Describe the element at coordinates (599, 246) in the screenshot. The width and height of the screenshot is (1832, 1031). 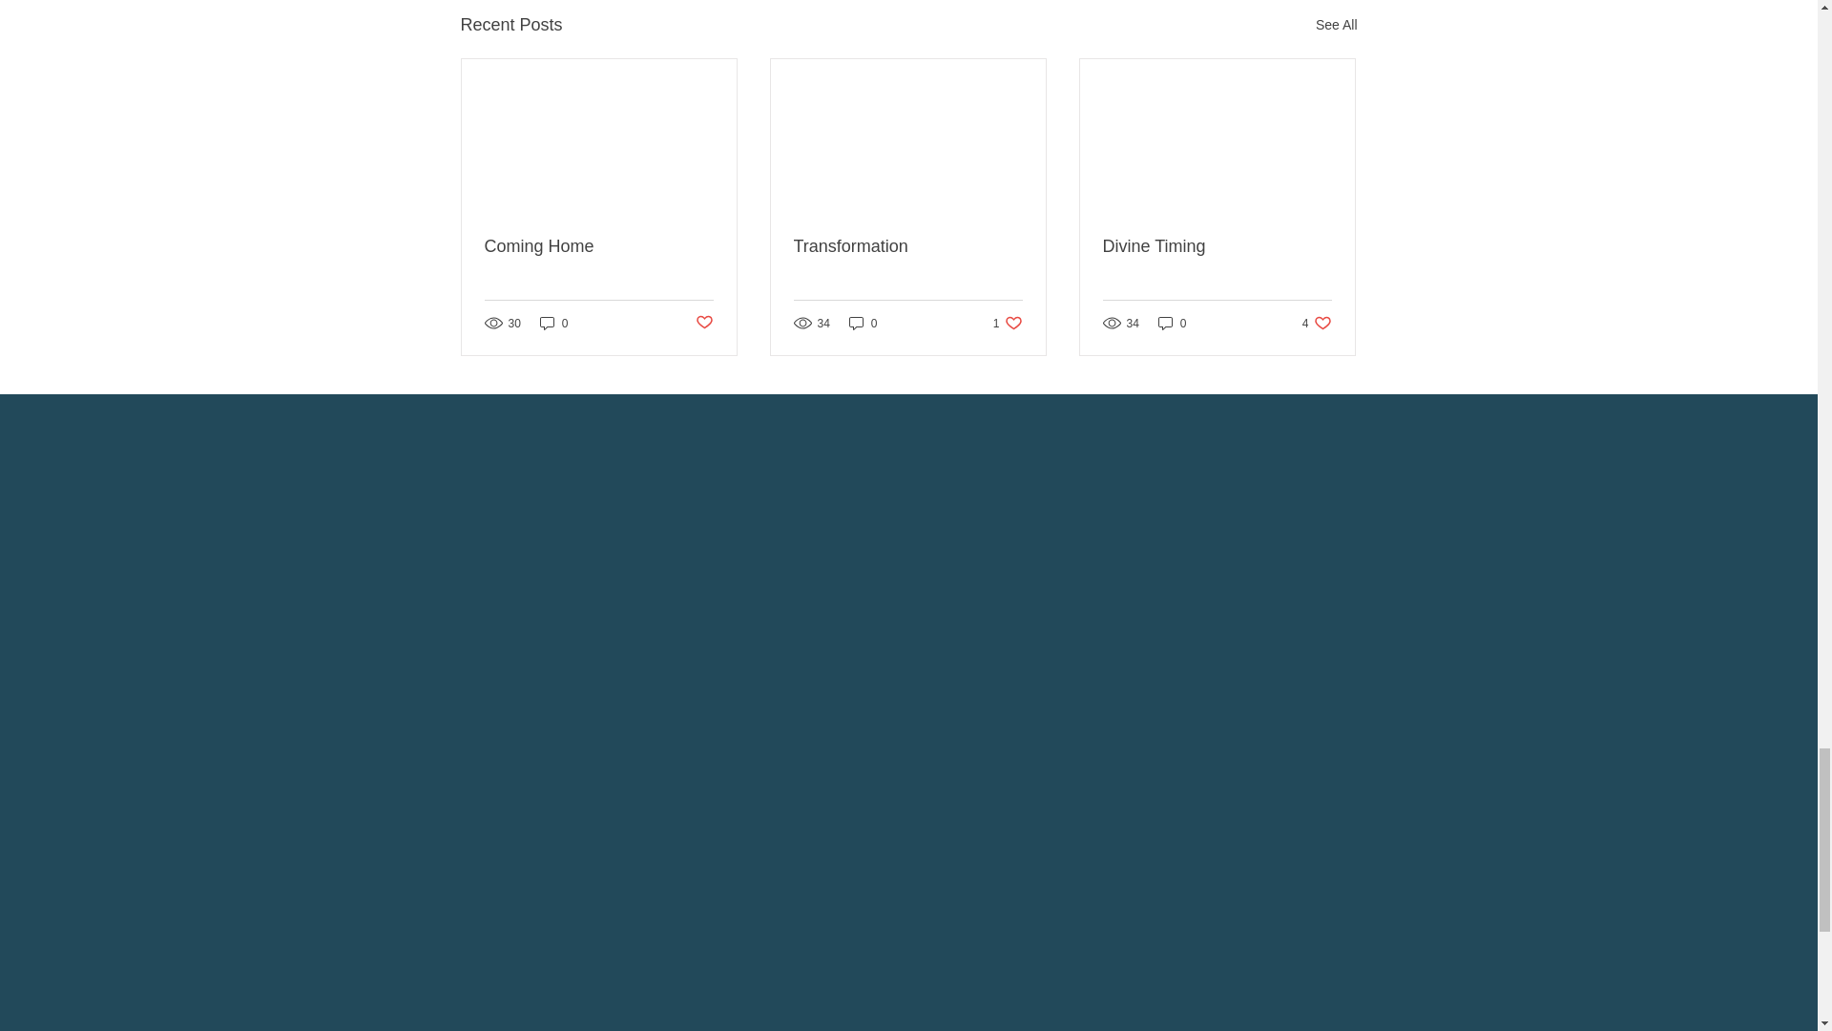
I see `0` at that location.